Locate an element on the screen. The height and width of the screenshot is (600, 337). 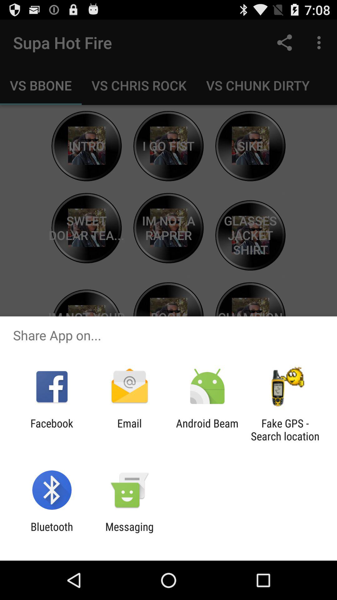
launch fake gps search item is located at coordinates (285, 430).